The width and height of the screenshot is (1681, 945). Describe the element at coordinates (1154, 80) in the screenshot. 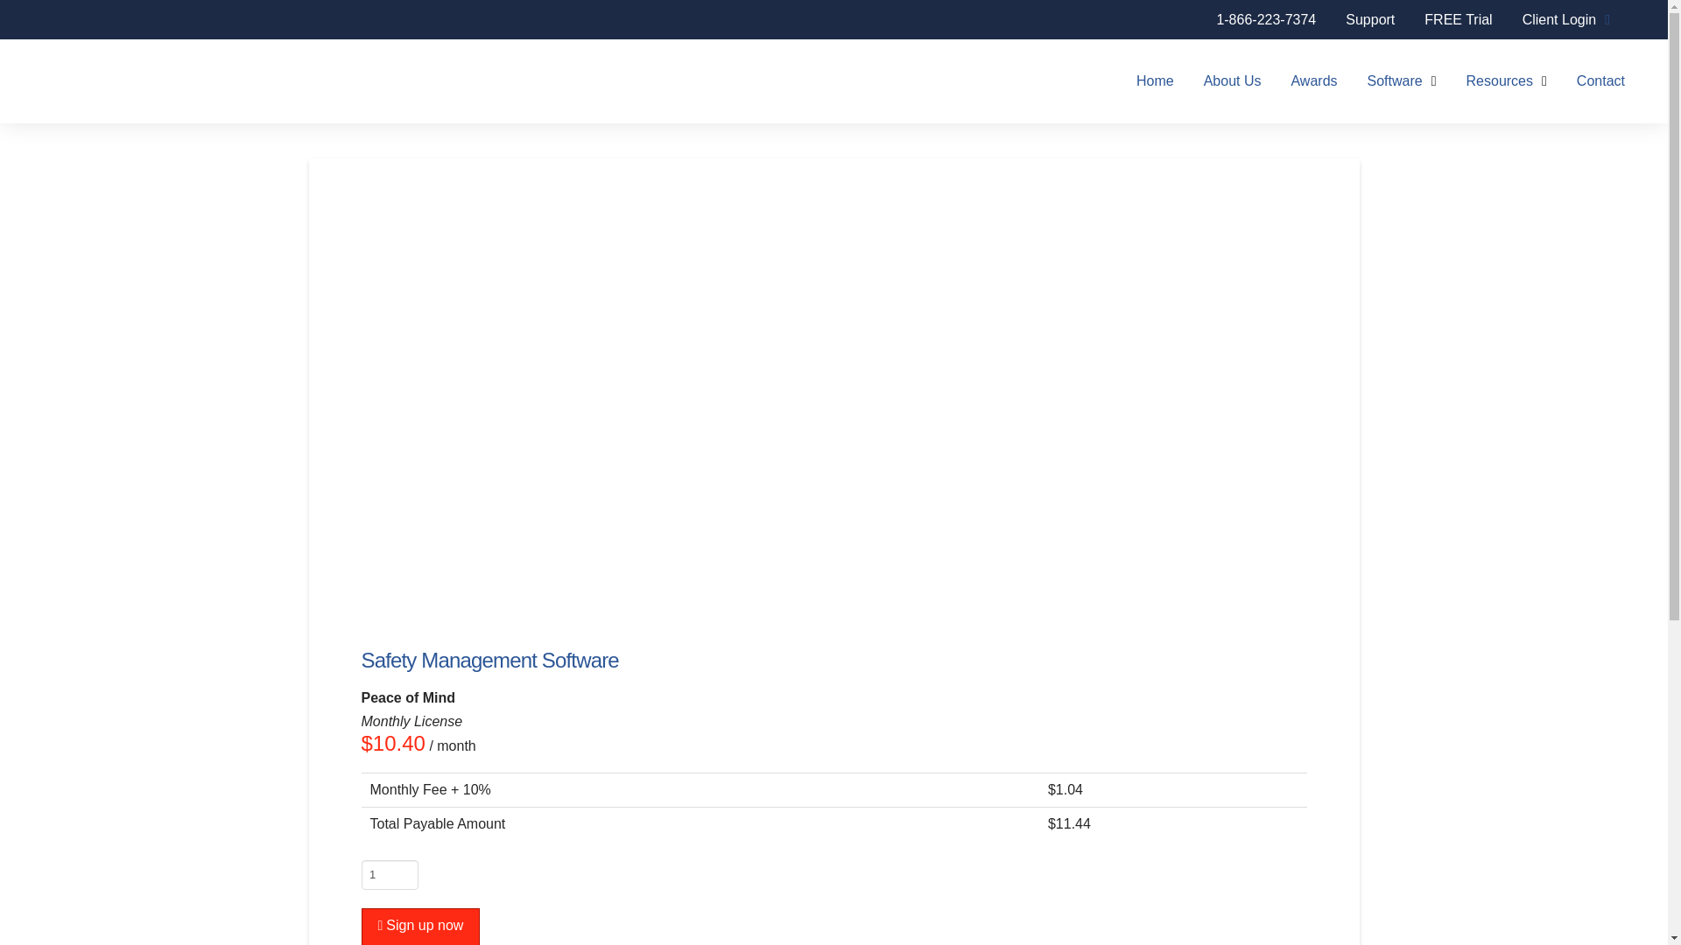

I see `Home` at that location.